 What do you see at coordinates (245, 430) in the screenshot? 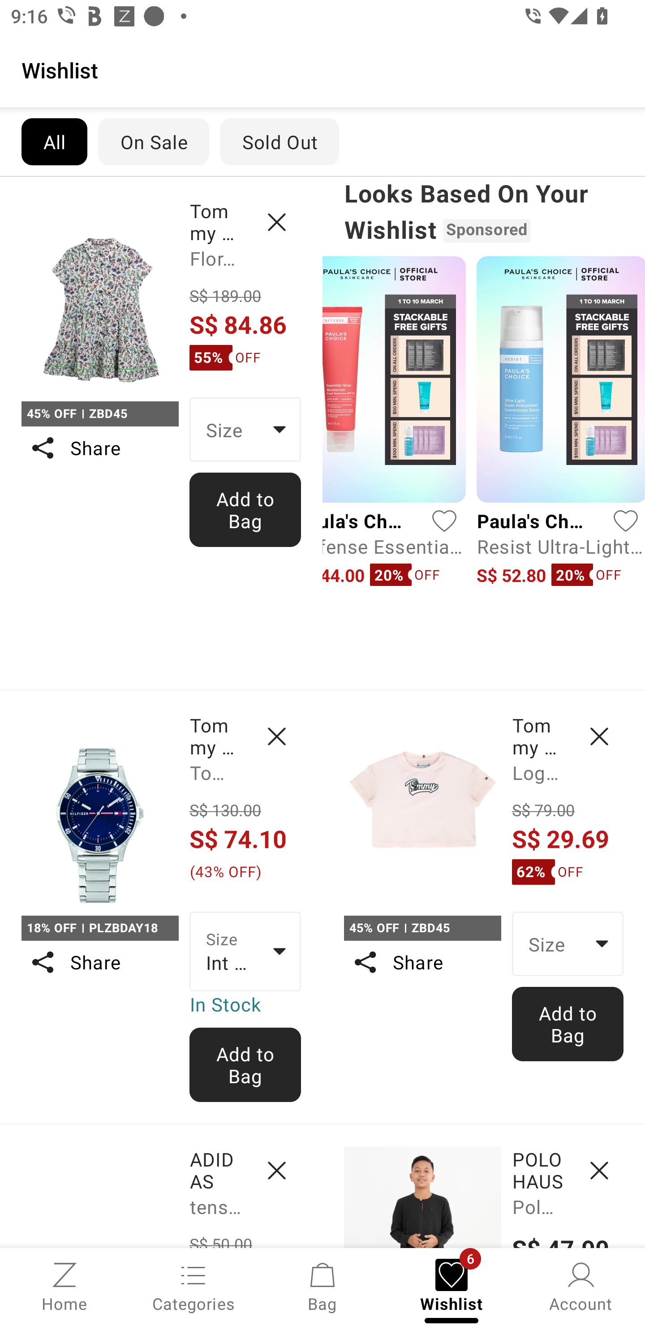
I see `Size` at bounding box center [245, 430].